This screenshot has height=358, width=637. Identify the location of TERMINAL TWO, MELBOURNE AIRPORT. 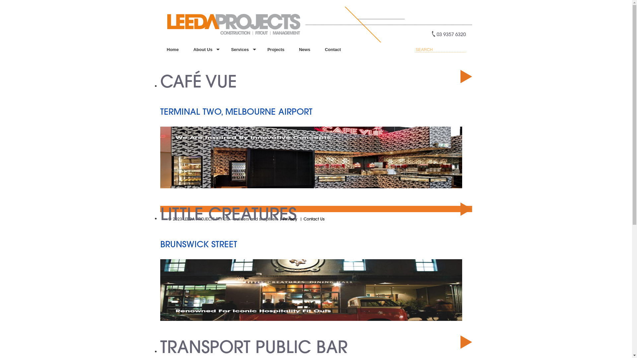
(236, 111).